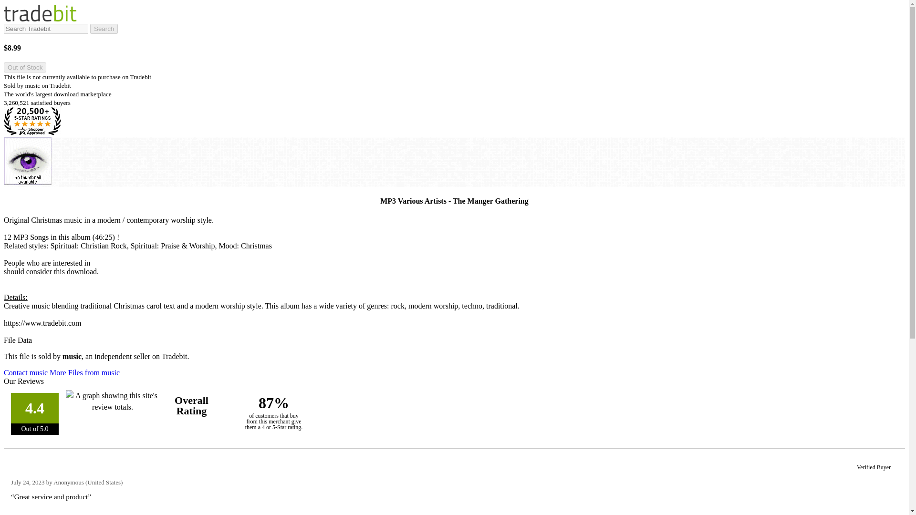 The height and width of the screenshot is (515, 916). Describe the element at coordinates (84, 372) in the screenshot. I see `More Files from music` at that location.